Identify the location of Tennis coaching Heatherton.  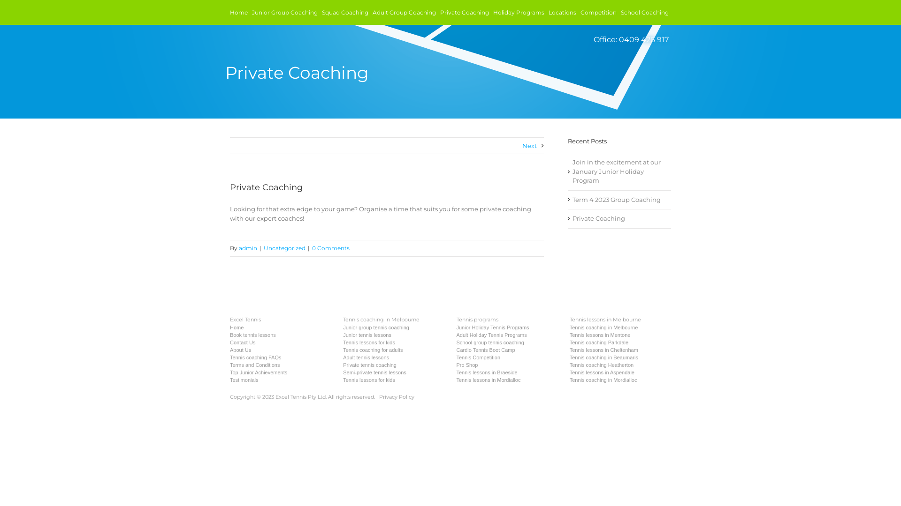
(602, 365).